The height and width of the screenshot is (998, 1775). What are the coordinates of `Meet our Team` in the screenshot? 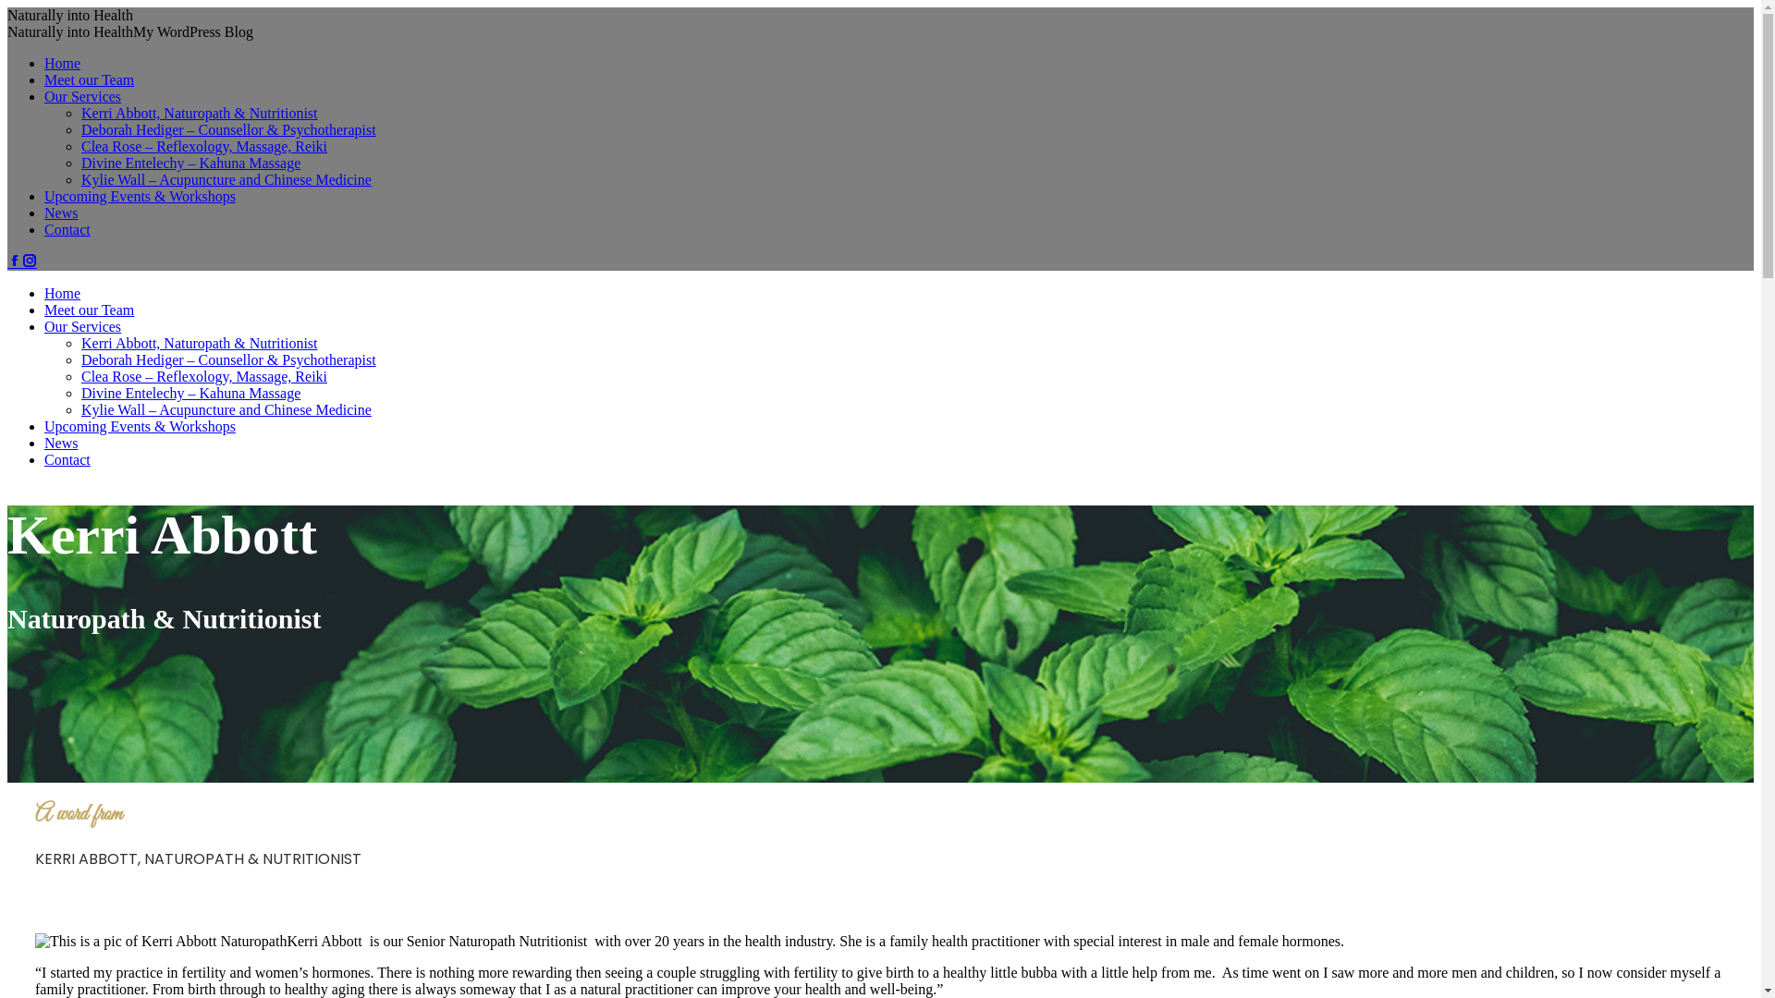 It's located at (89, 310).